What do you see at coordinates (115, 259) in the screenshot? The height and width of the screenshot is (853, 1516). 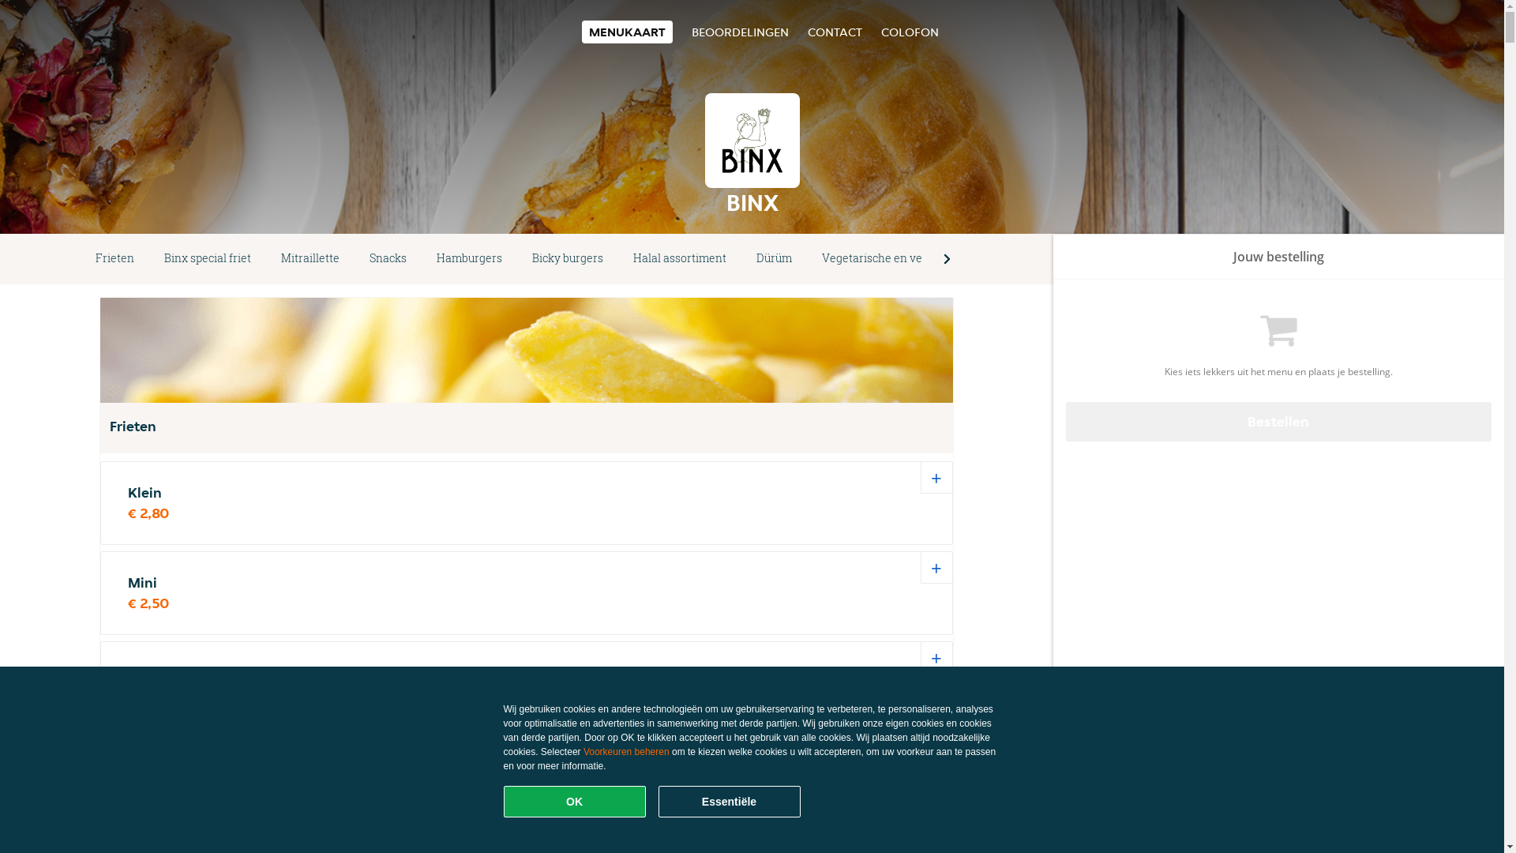 I see `Frieten` at bounding box center [115, 259].